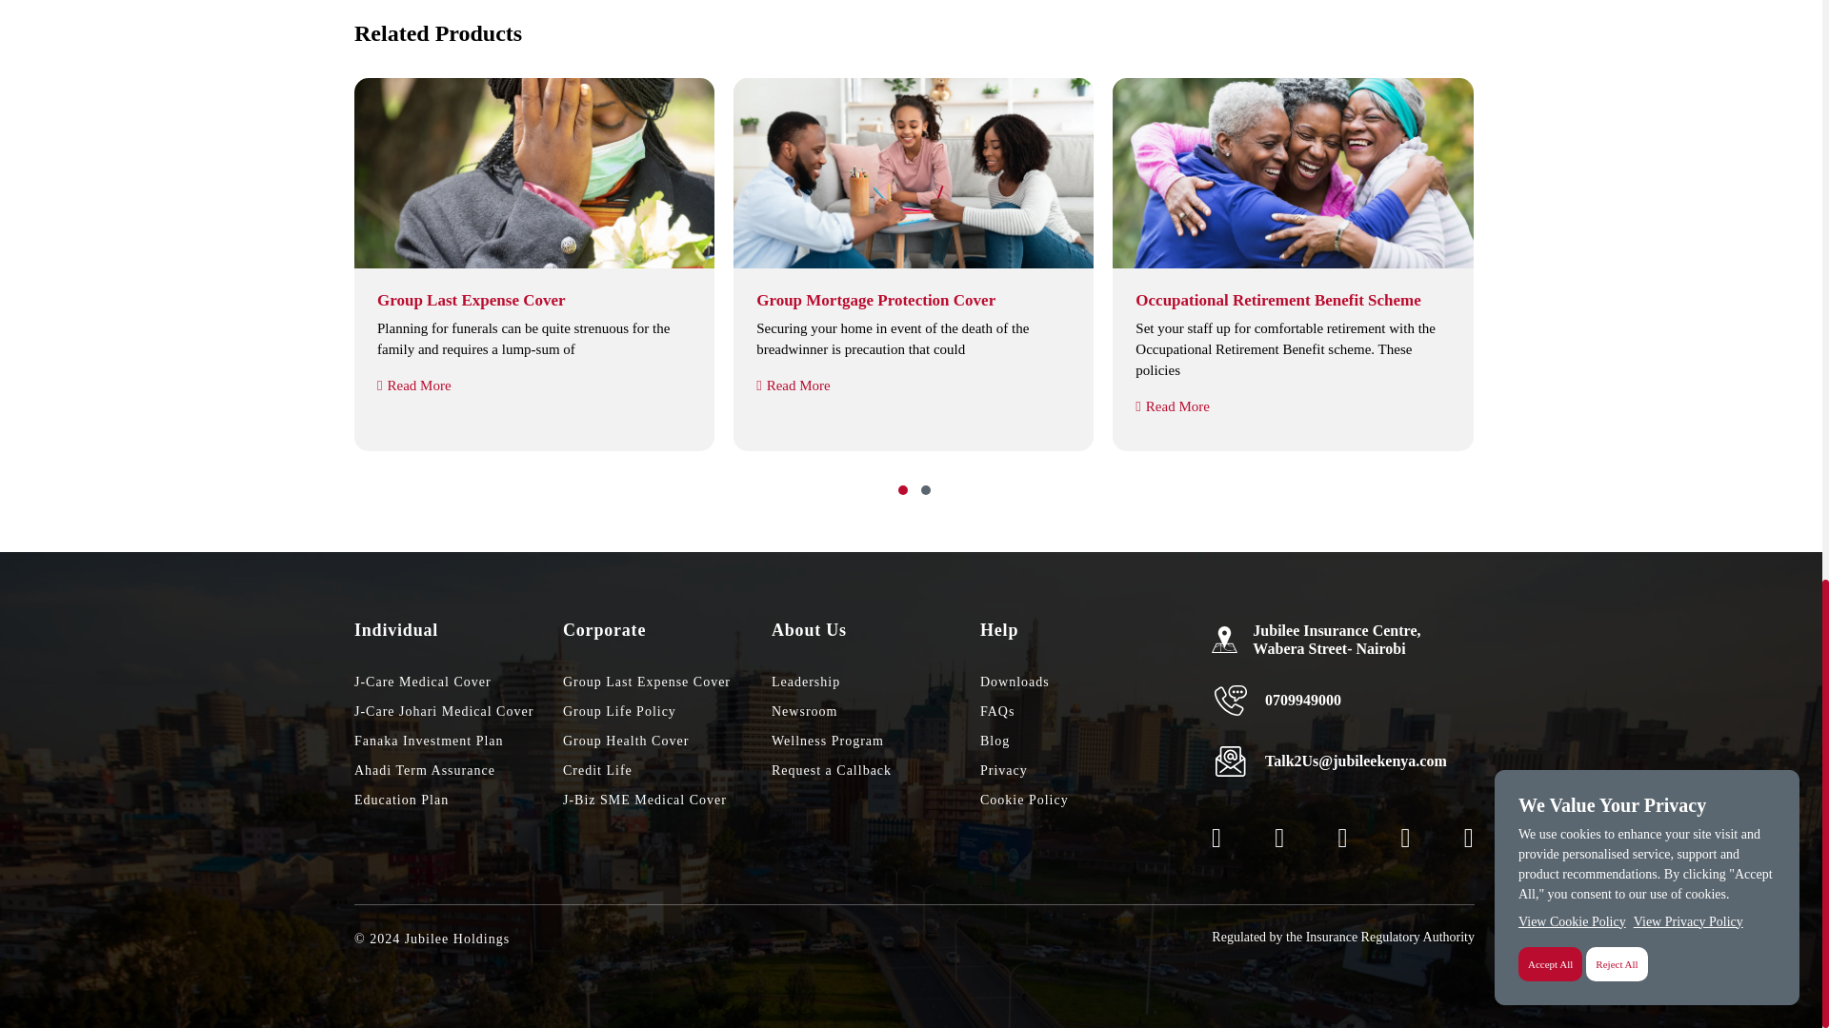  I want to click on Group Health Cover, so click(667, 741).